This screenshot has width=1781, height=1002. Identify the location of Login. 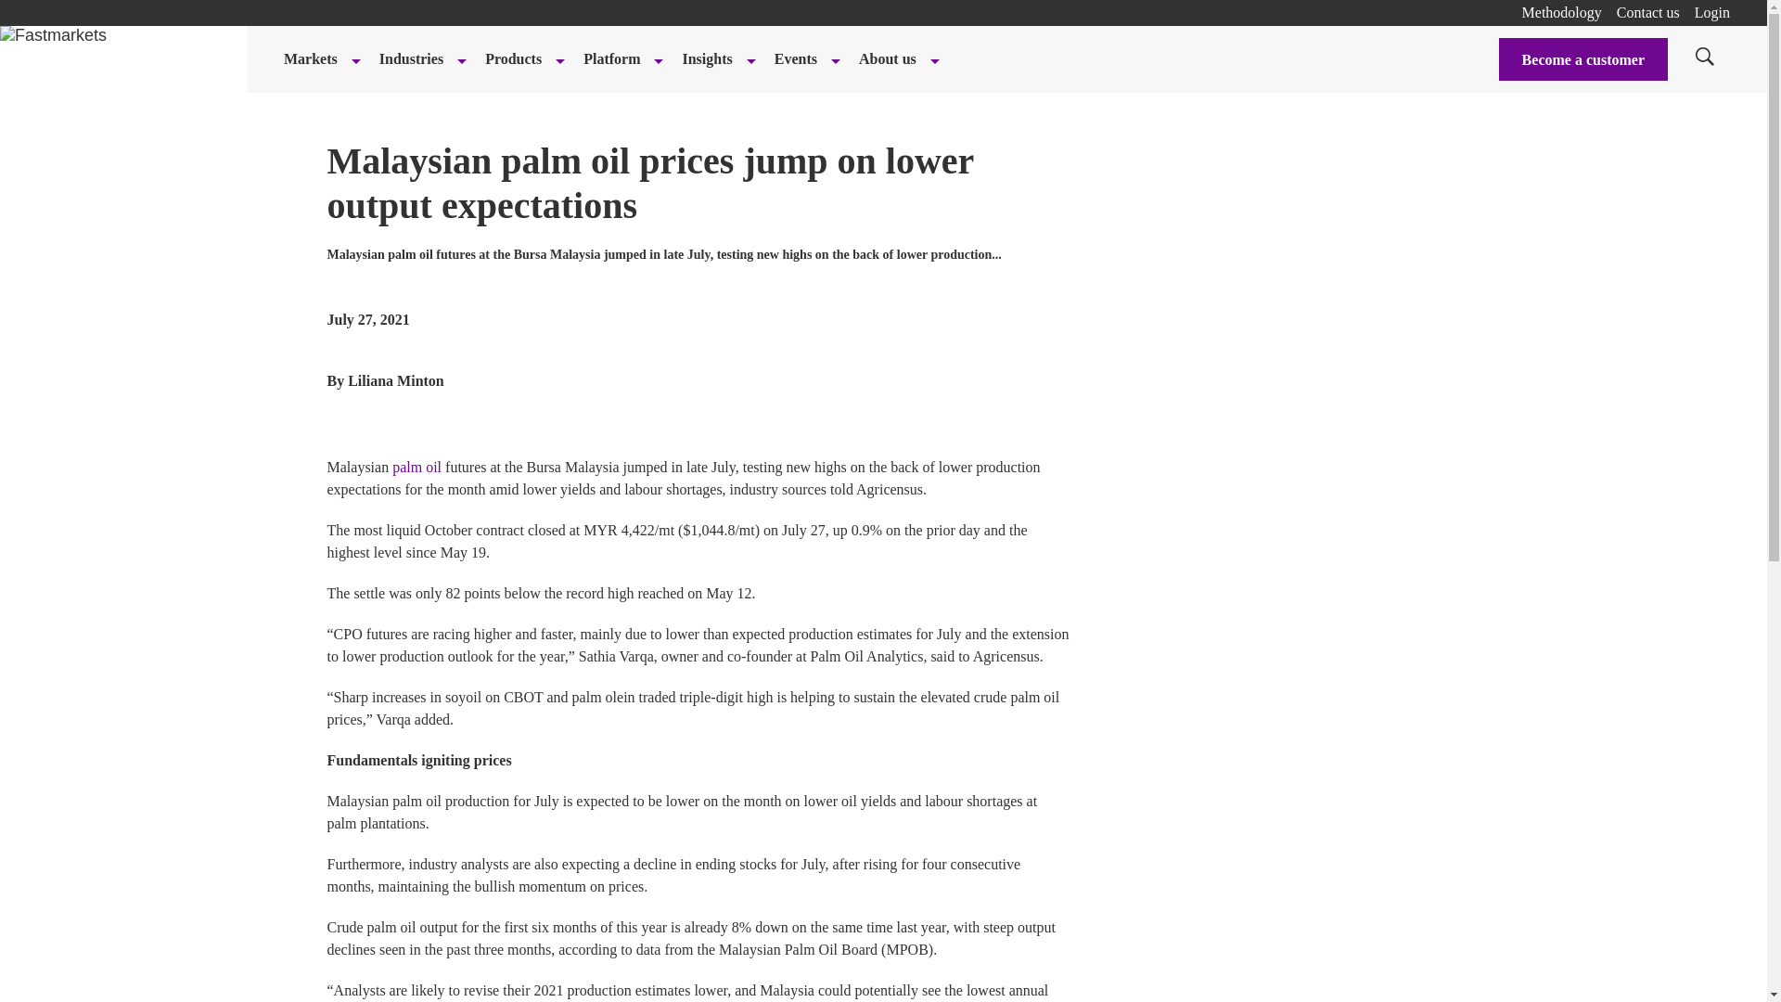
(1712, 12).